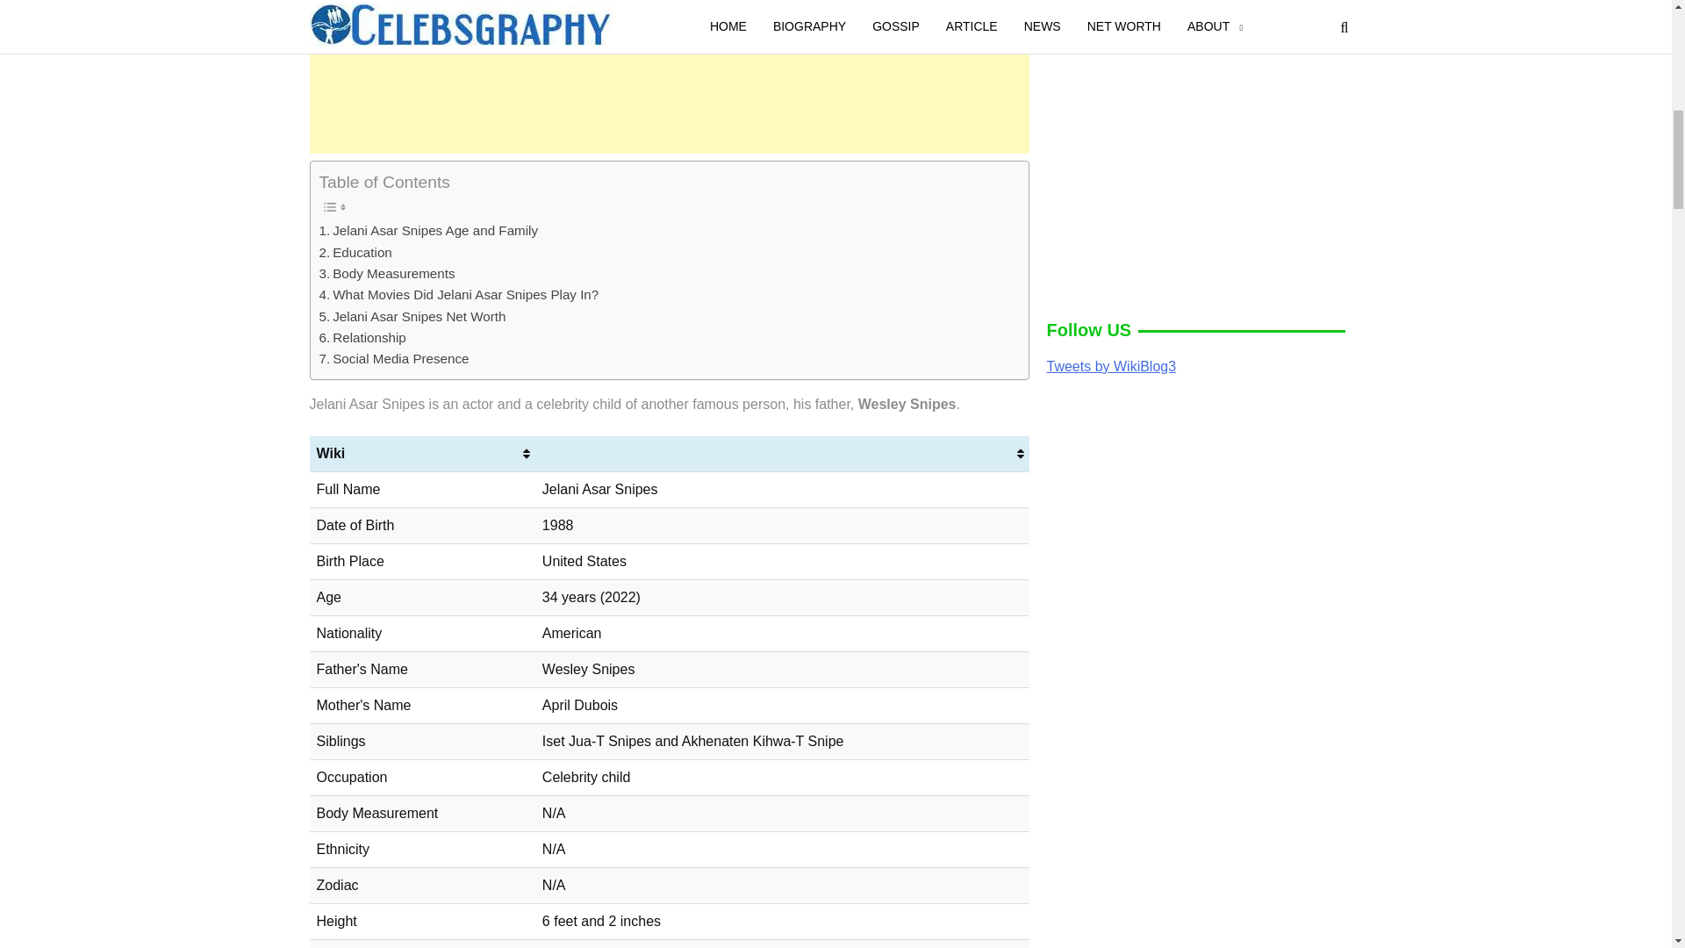  Describe the element at coordinates (1195, 521) in the screenshot. I see `Advertisement` at that location.